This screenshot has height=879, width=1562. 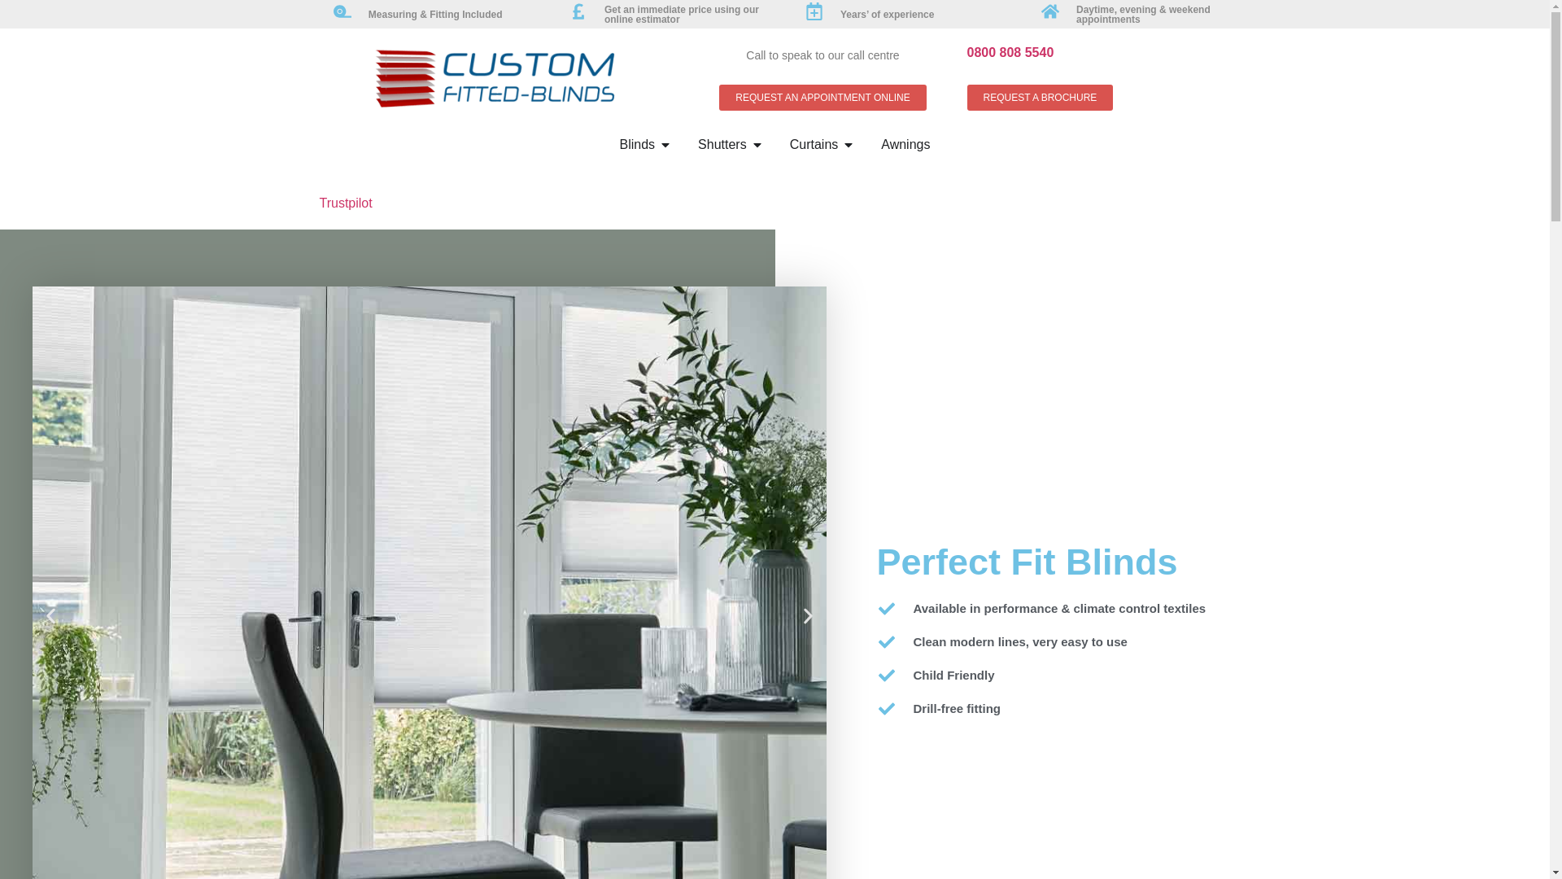 I want to click on Awnings, so click(x=905, y=145).